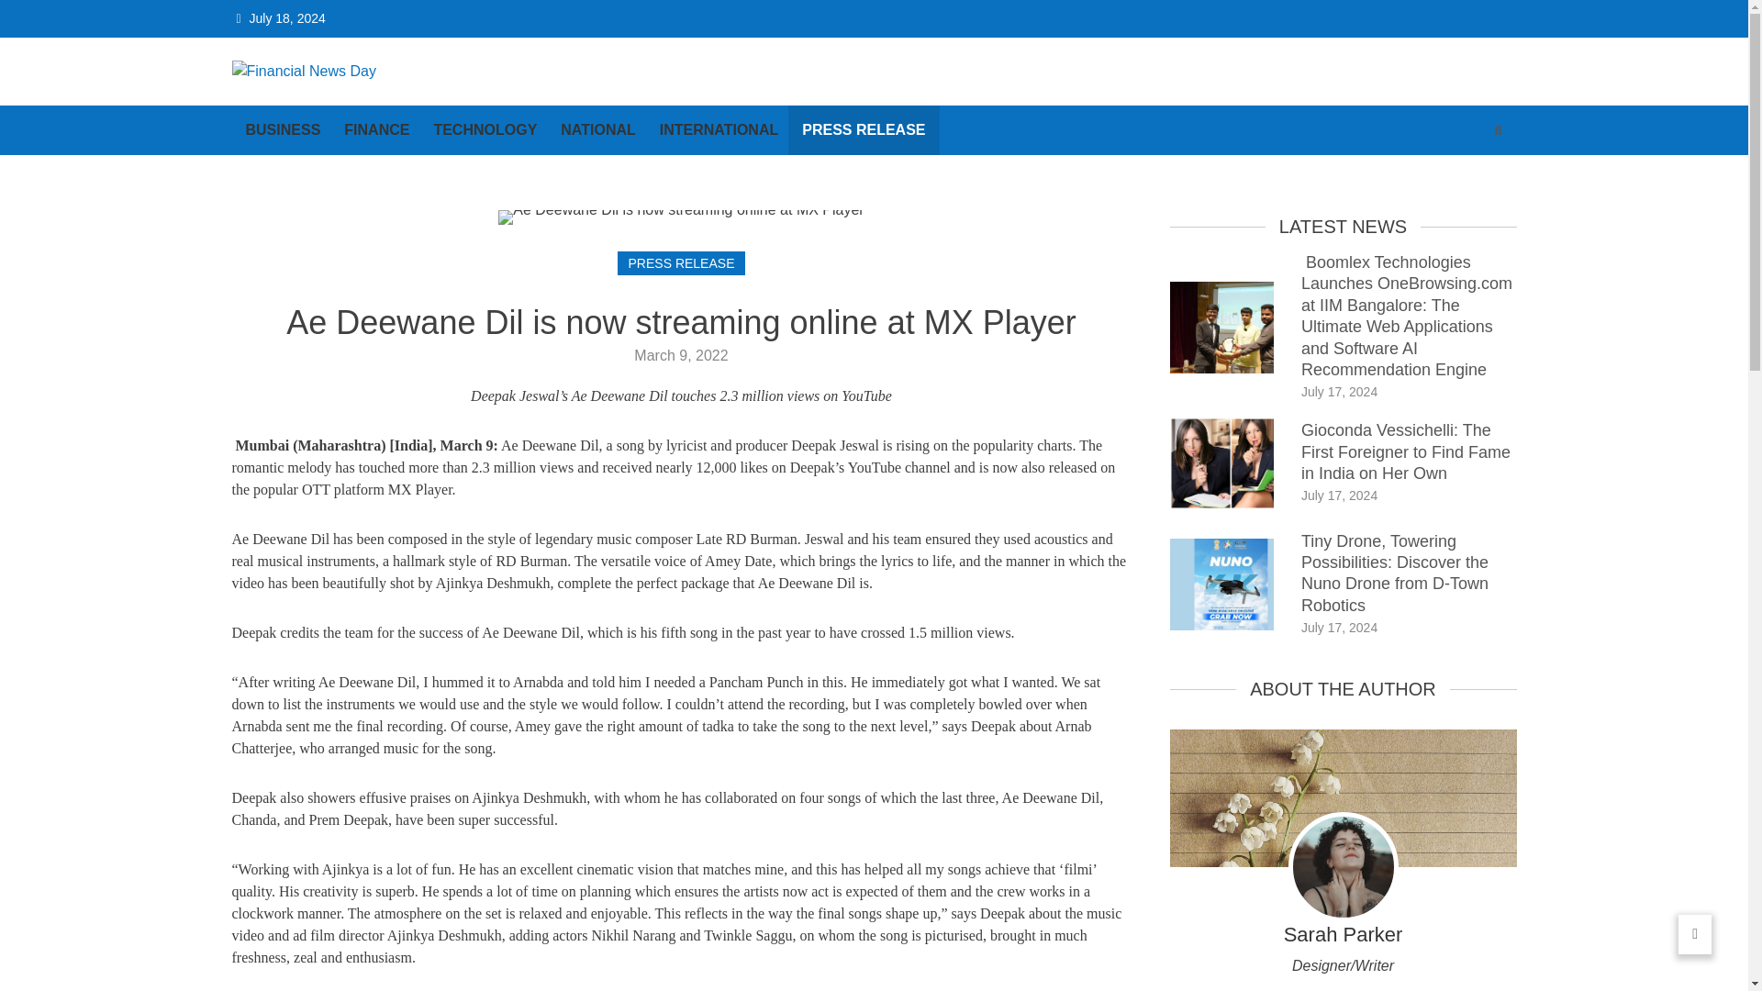 The height and width of the screenshot is (991, 1762). I want to click on July 17, 2024, so click(1340, 628).